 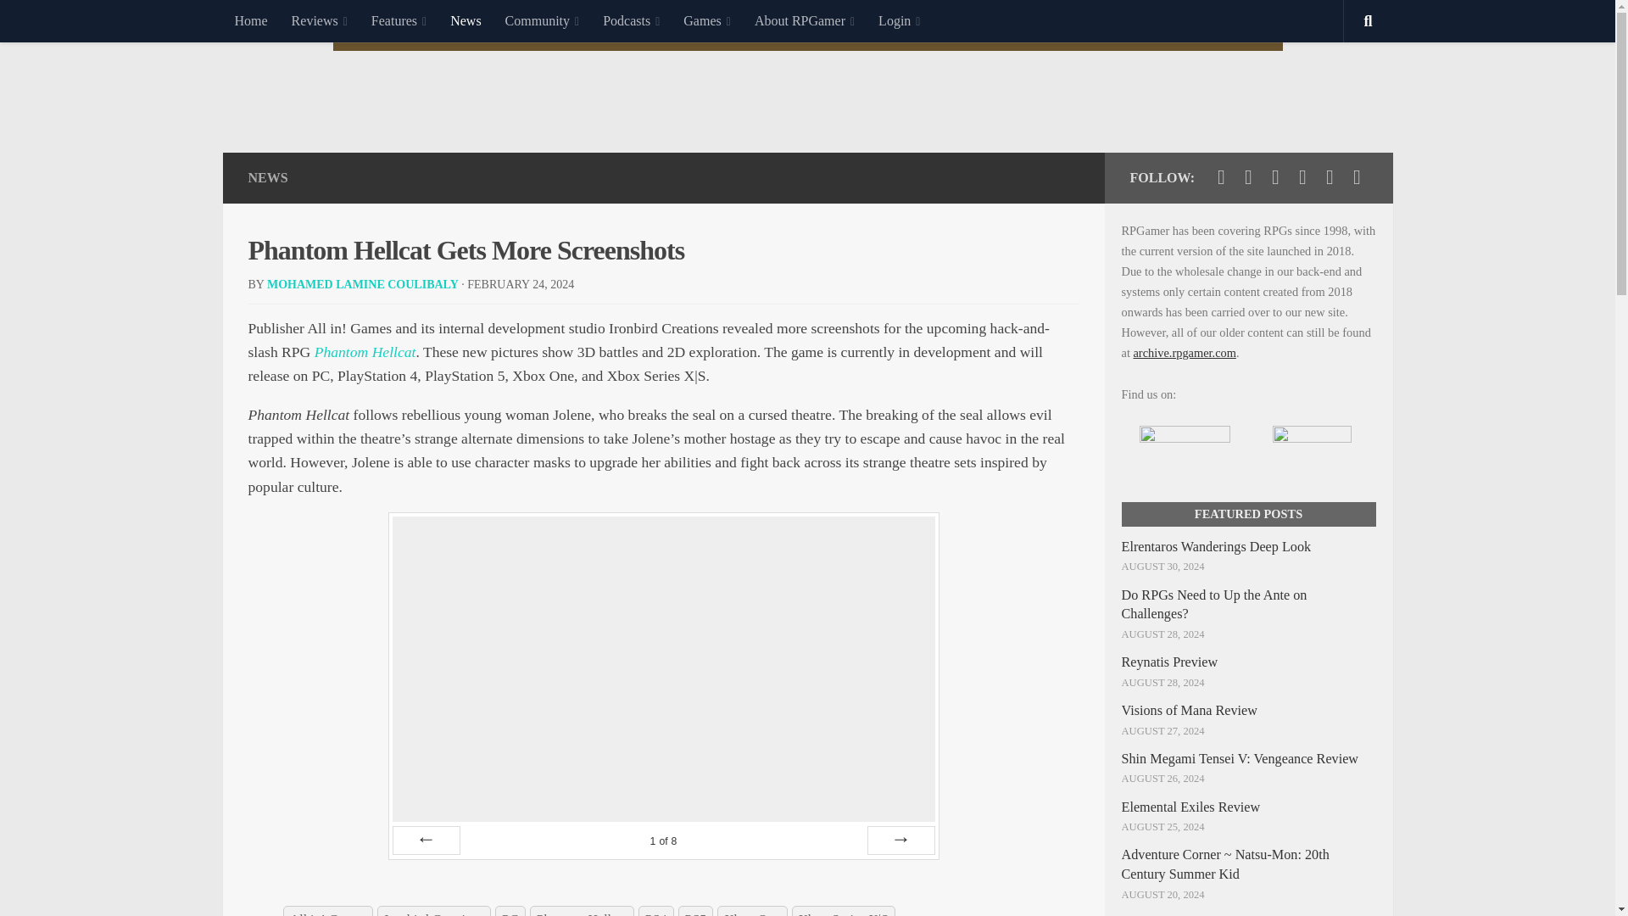 What do you see at coordinates (1221, 176) in the screenshot?
I see `Follow us on Twitter` at bounding box center [1221, 176].